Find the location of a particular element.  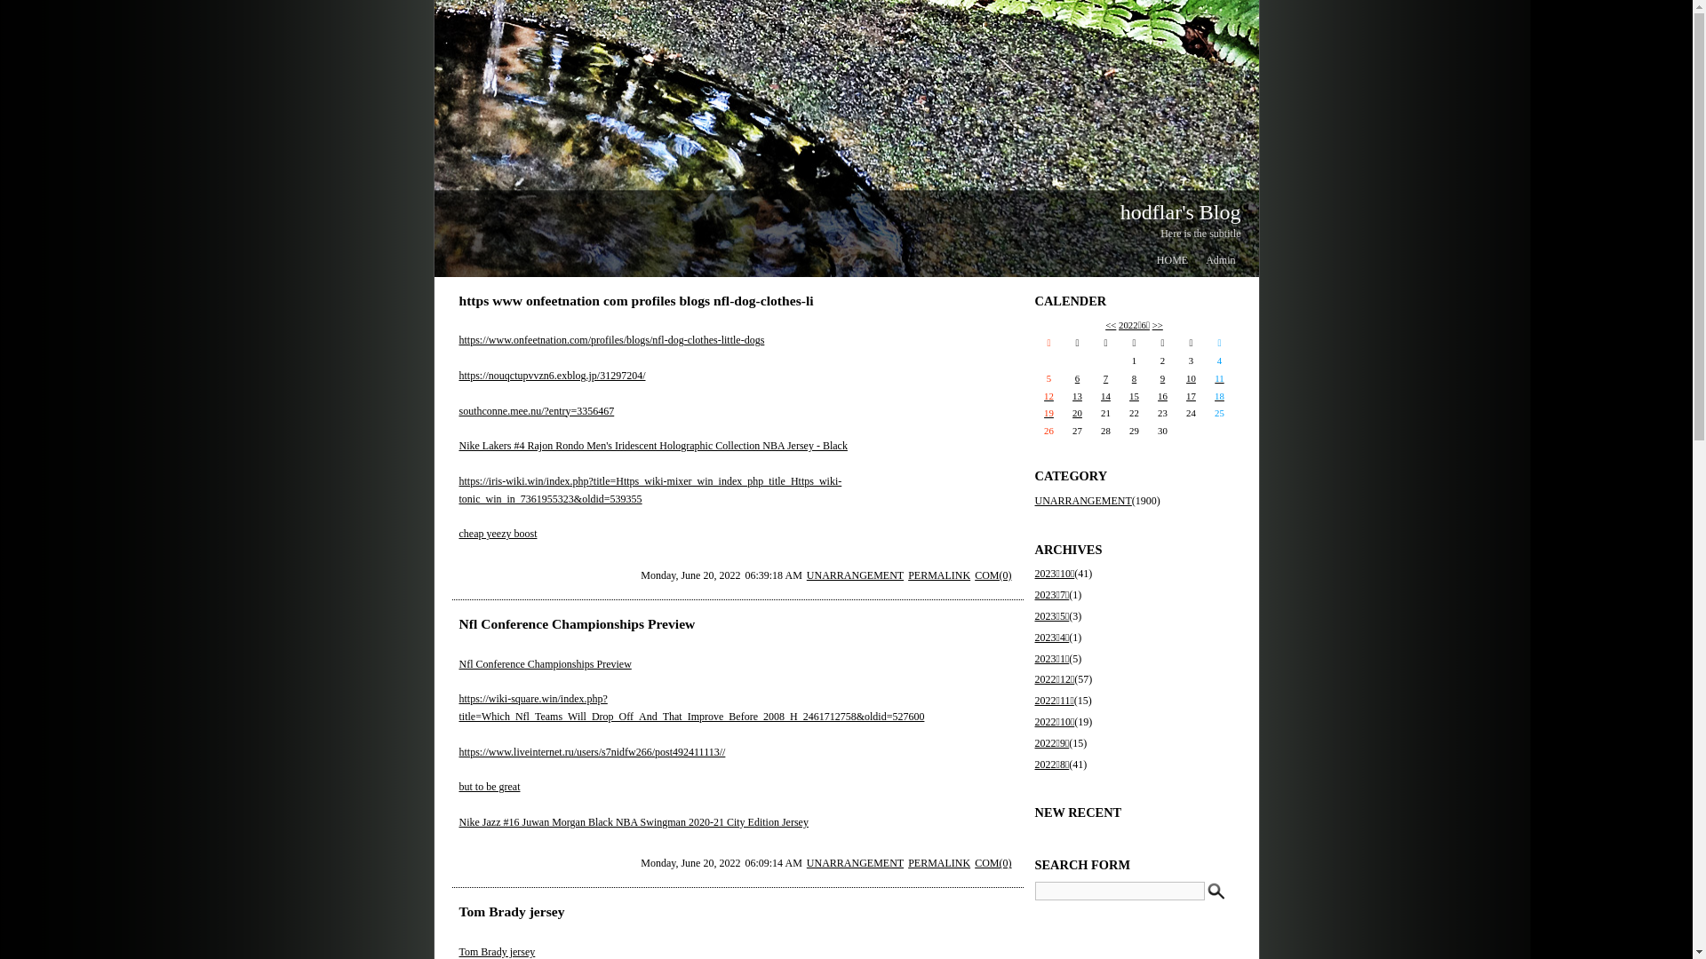

13 is located at coordinates (1077, 396).